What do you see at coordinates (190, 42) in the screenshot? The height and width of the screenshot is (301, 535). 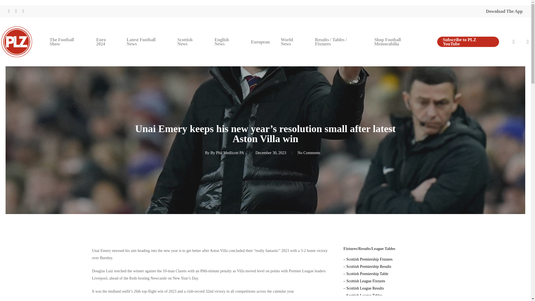 I see `Scottish News` at bounding box center [190, 42].